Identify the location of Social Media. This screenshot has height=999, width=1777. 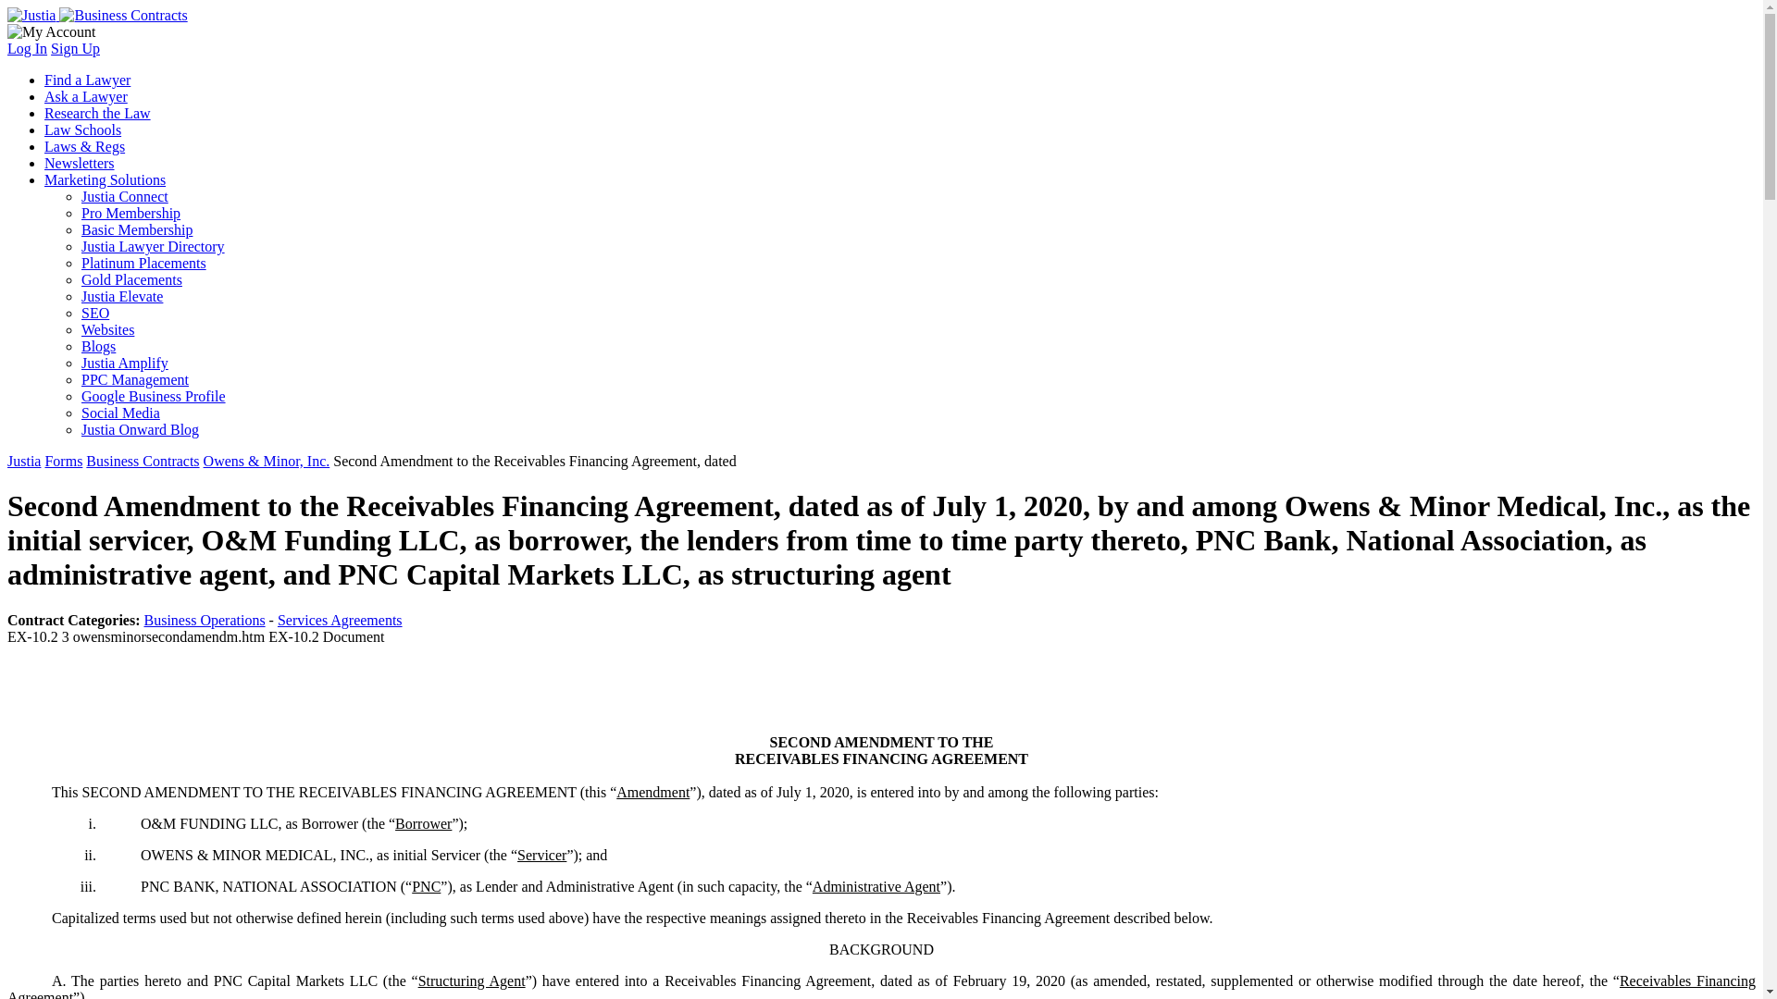
(120, 413).